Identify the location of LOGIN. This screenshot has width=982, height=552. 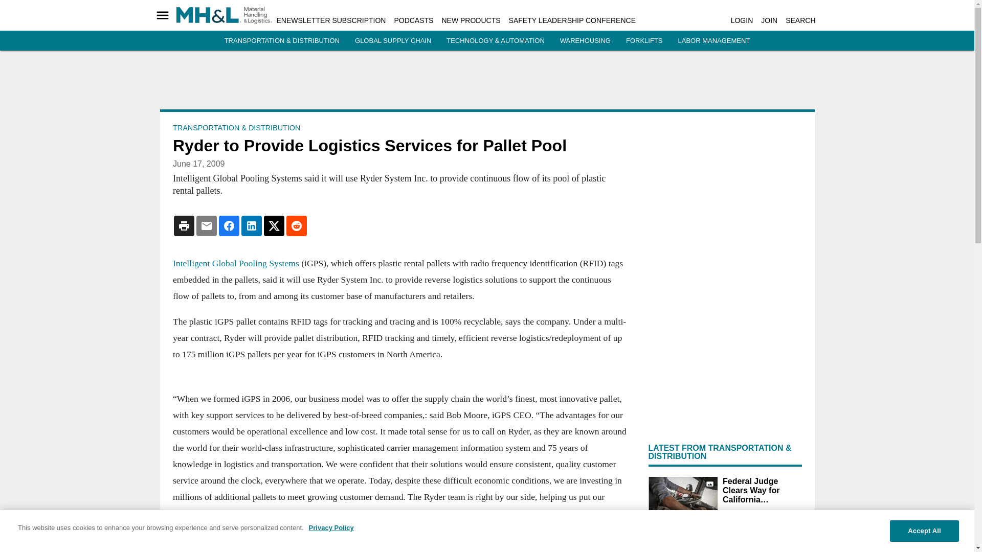
(742, 20).